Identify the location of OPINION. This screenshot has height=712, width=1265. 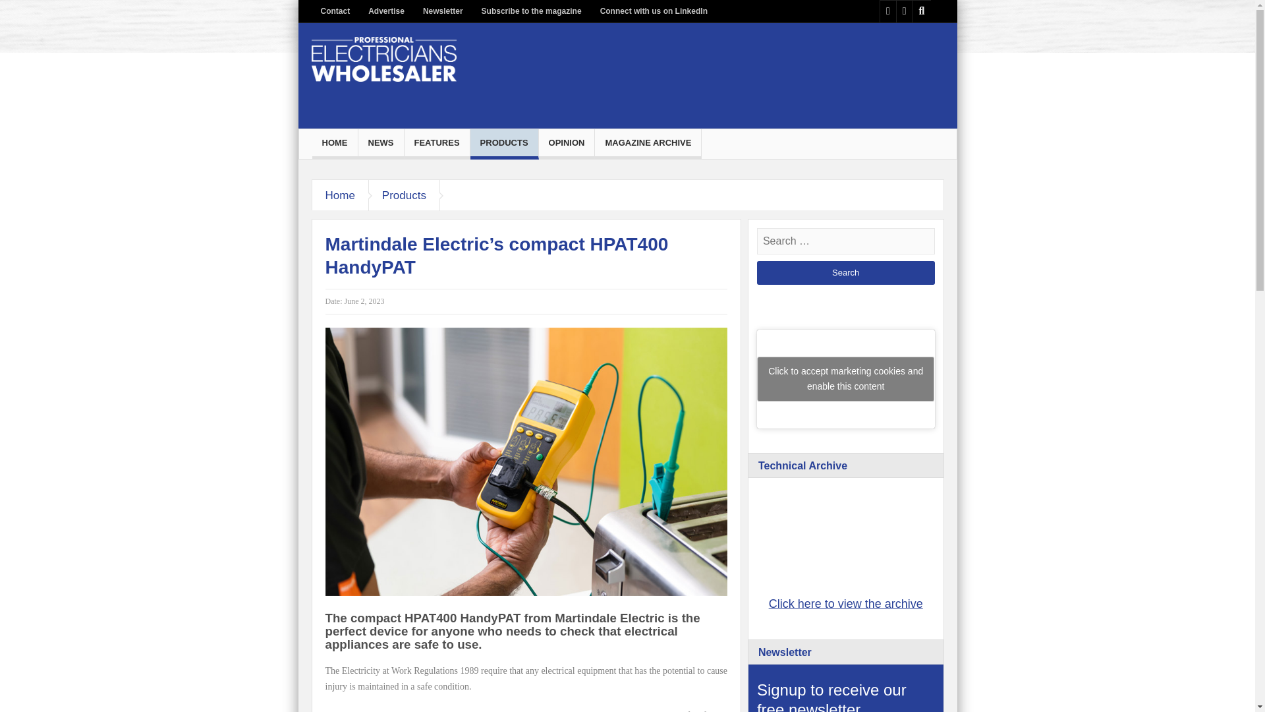
(567, 142).